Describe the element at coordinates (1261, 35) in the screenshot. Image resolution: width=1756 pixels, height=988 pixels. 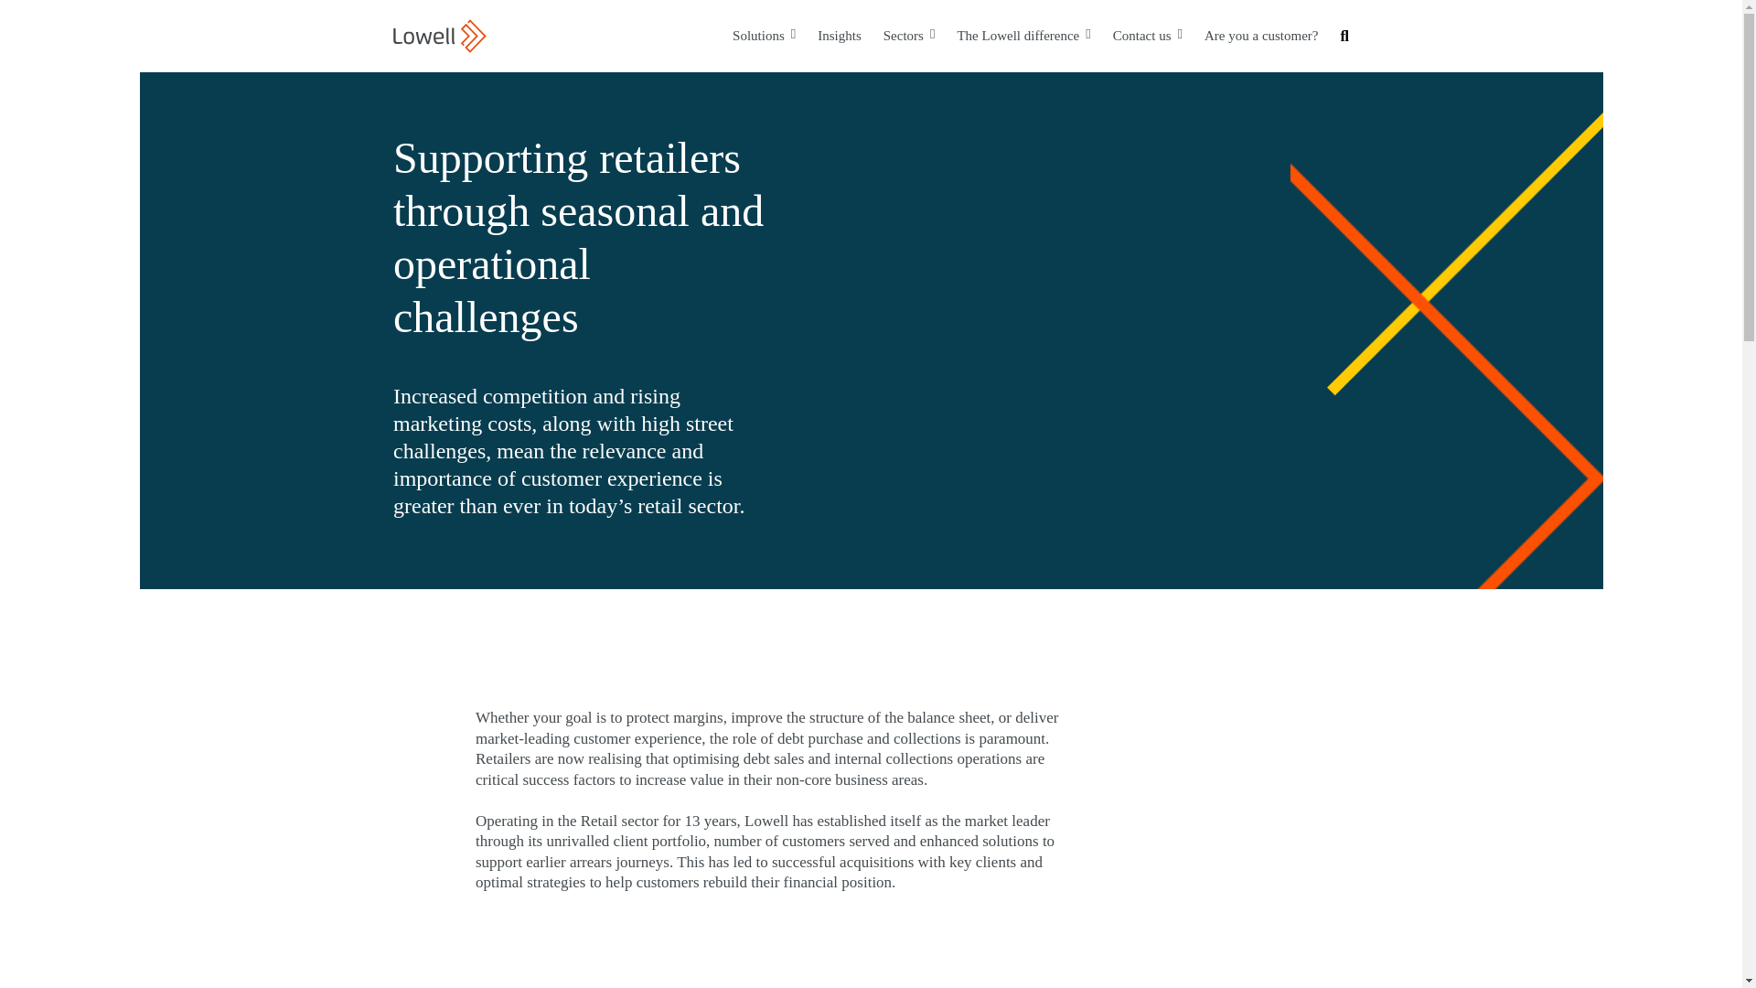
I see `Are you a customer?` at that location.